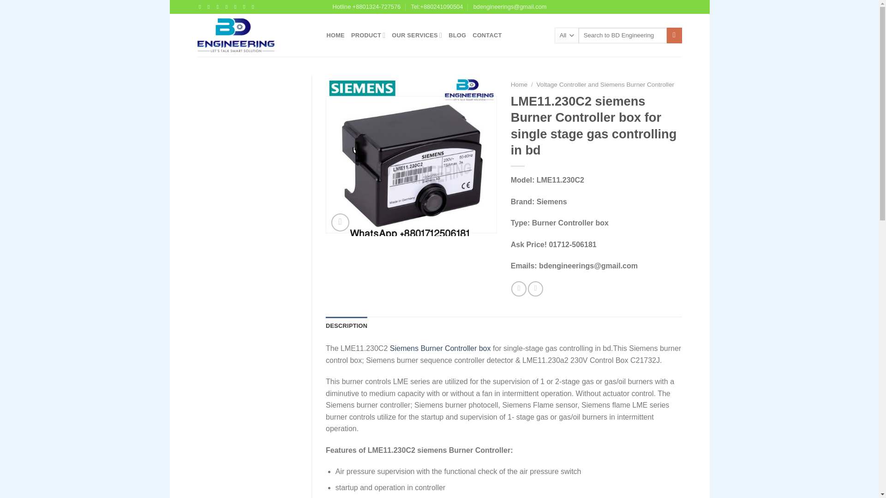 The image size is (886, 498). What do you see at coordinates (368, 36) in the screenshot?
I see `PRODUCT` at bounding box center [368, 36].